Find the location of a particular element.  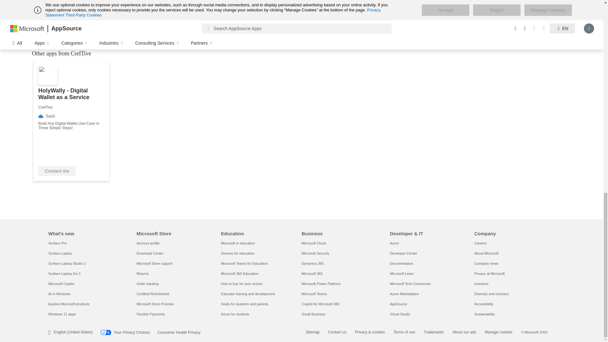

Microsoft Store support is located at coordinates (155, 263).